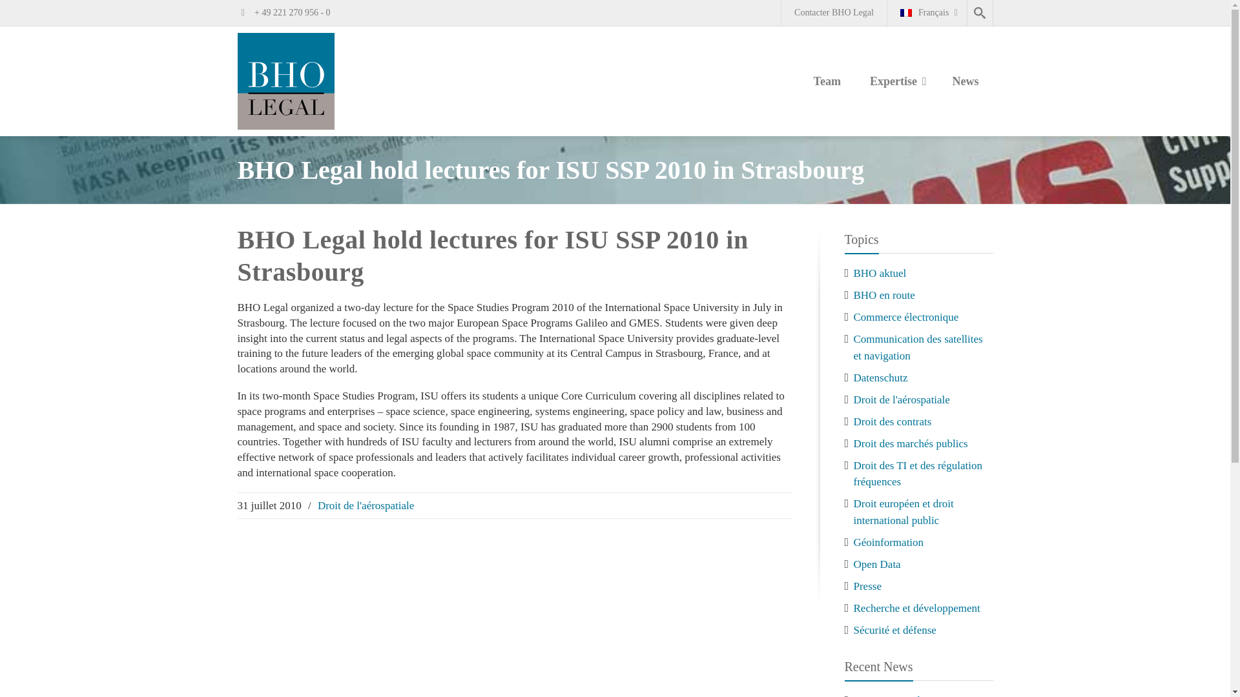 This screenshot has width=1240, height=697. I want to click on Open Data, so click(877, 564).